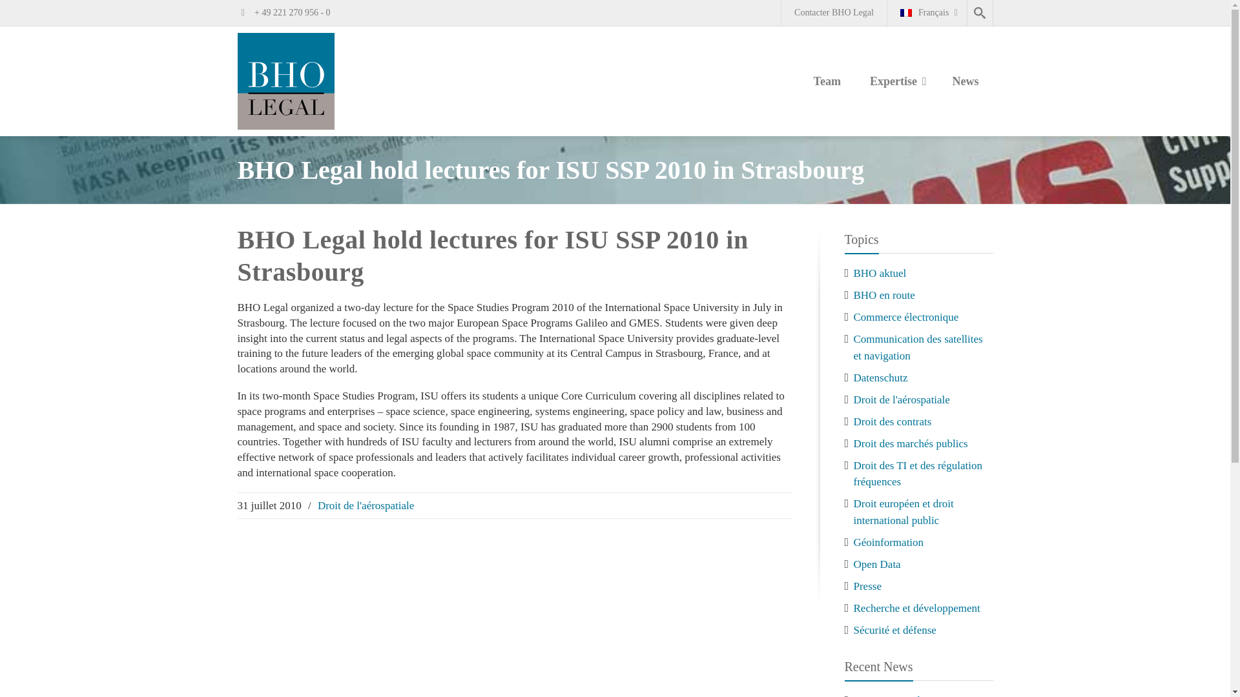 This screenshot has width=1240, height=697. I want to click on Open Data, so click(877, 564).